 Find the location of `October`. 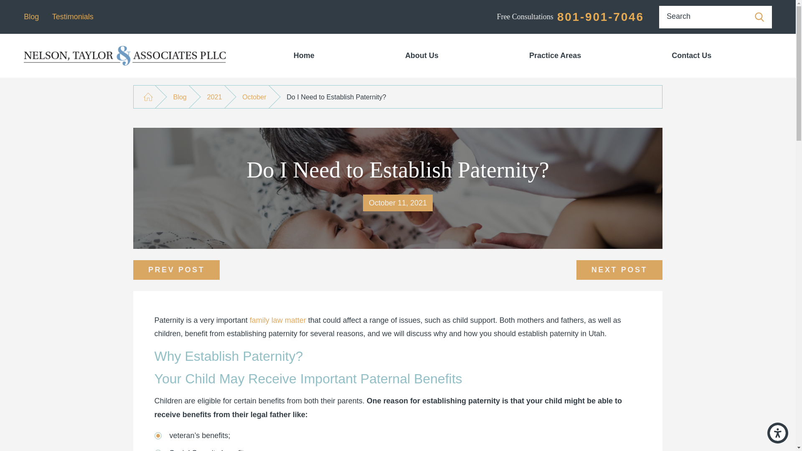

October is located at coordinates (254, 97).